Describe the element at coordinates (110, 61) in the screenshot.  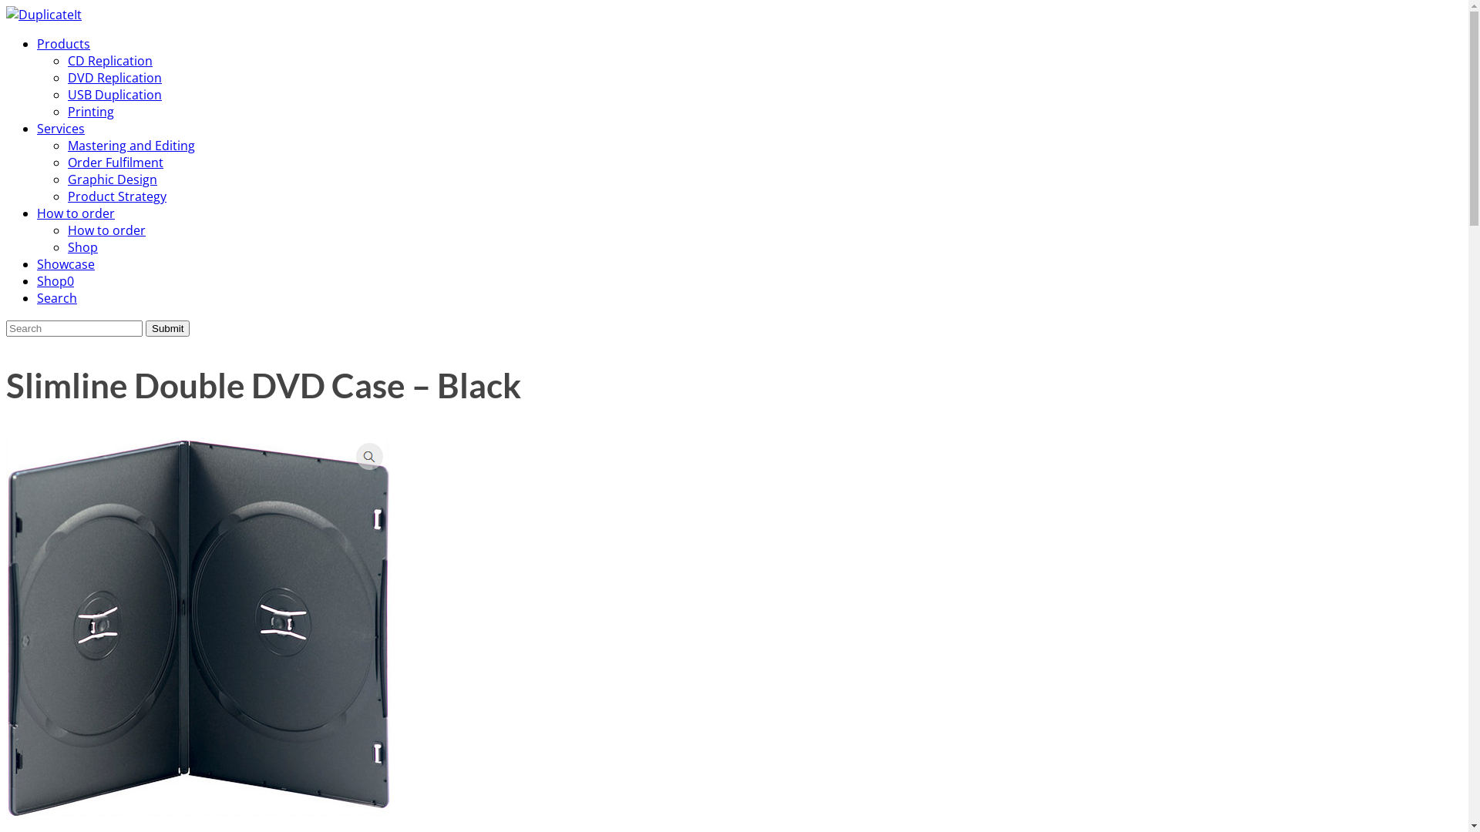
I see `CD Replication` at that location.